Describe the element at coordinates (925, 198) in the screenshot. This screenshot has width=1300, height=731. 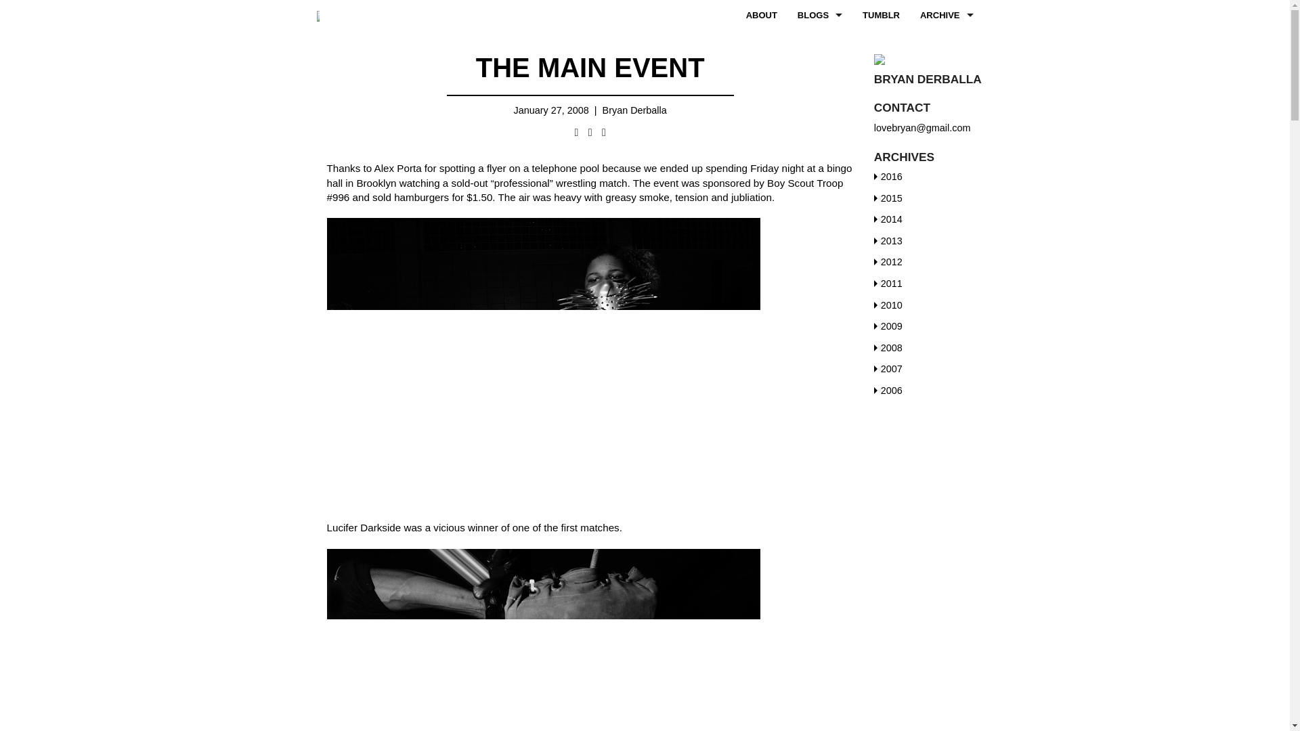
I see `TY RHODE` at that location.